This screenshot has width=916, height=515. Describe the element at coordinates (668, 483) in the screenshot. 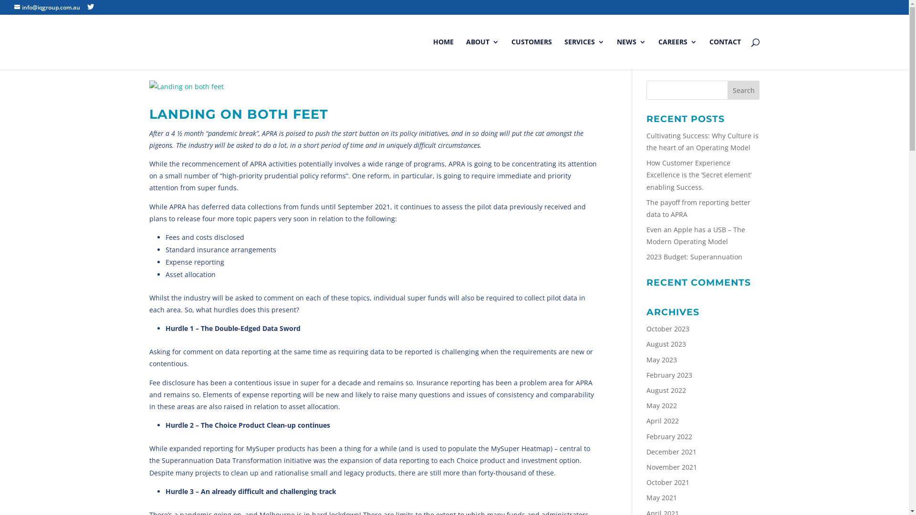

I see `October 2021` at that location.